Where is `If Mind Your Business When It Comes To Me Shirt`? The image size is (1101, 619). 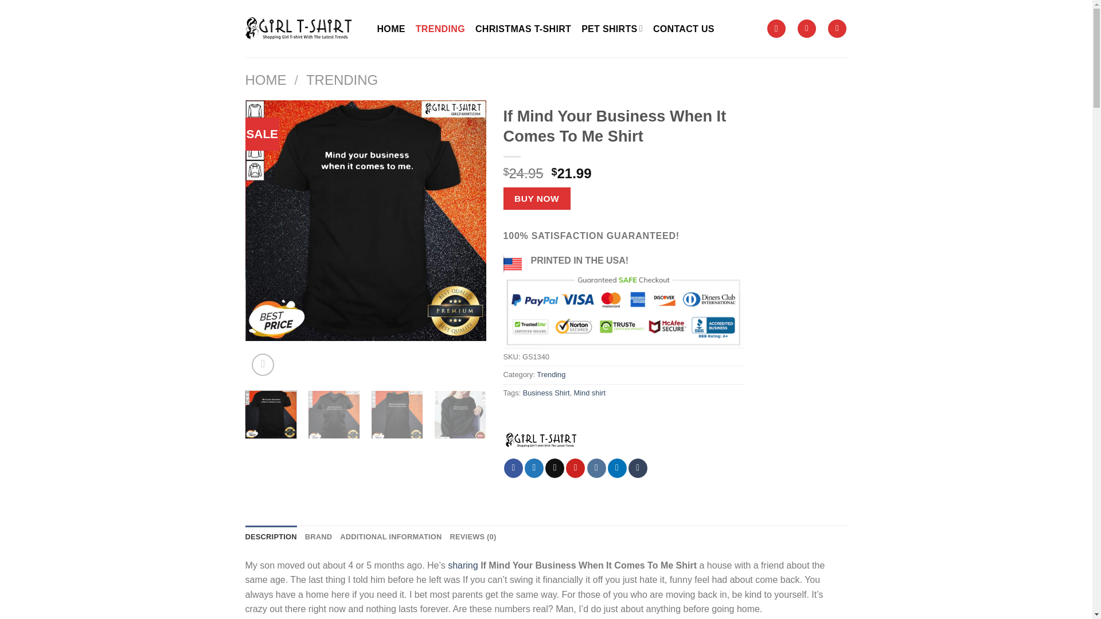 If Mind Your Business When It Comes To Me Shirt is located at coordinates (366, 220).